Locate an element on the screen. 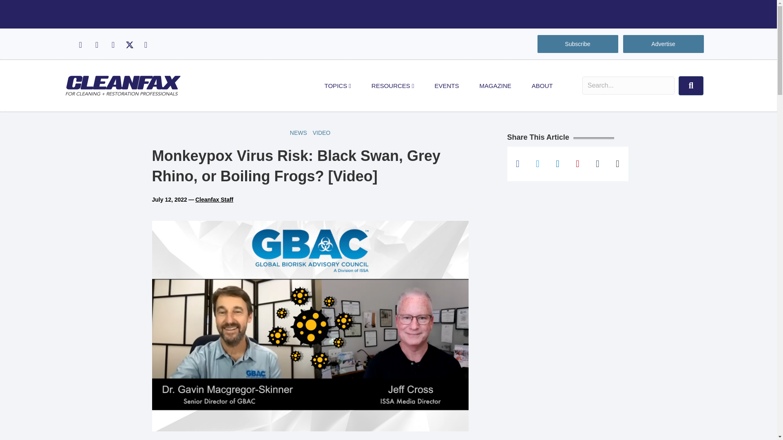 The width and height of the screenshot is (783, 440). ABOUT is located at coordinates (542, 86).